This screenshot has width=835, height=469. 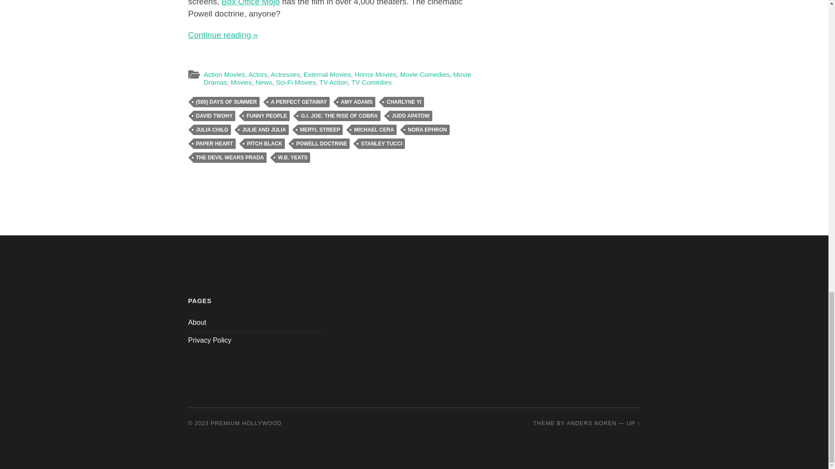 What do you see at coordinates (295, 82) in the screenshot?
I see `Sci-Fi Movies` at bounding box center [295, 82].